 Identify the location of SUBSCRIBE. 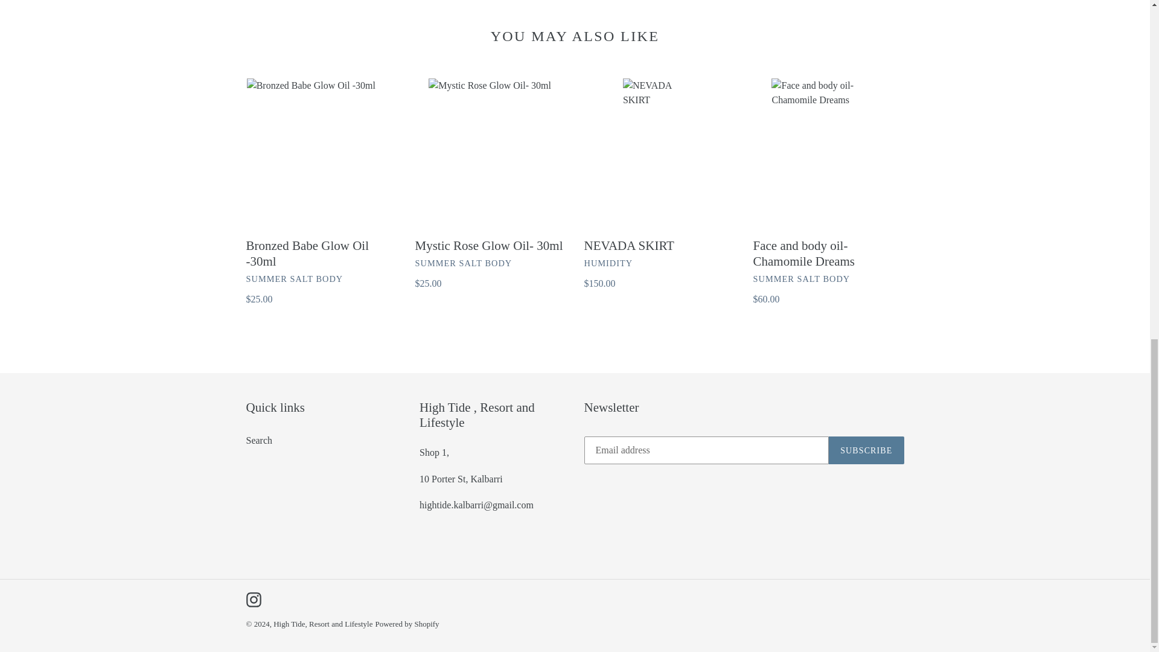
(866, 450).